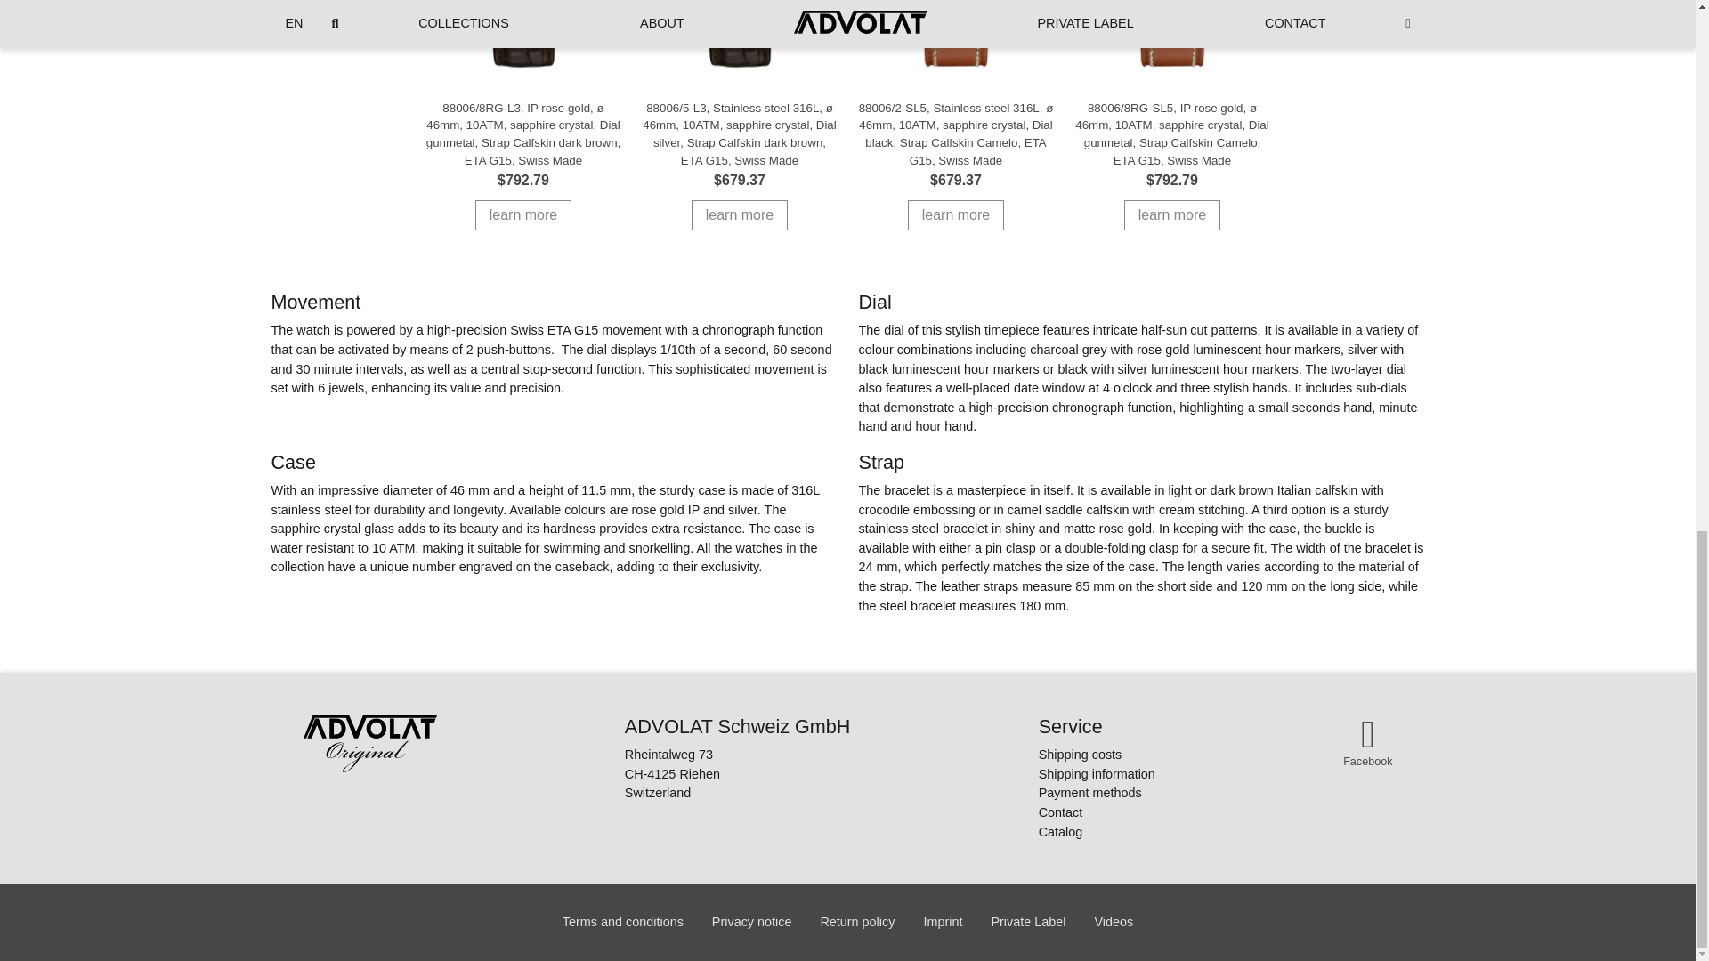 The width and height of the screenshot is (1709, 961). What do you see at coordinates (740, 215) in the screenshot?
I see `learn more` at bounding box center [740, 215].